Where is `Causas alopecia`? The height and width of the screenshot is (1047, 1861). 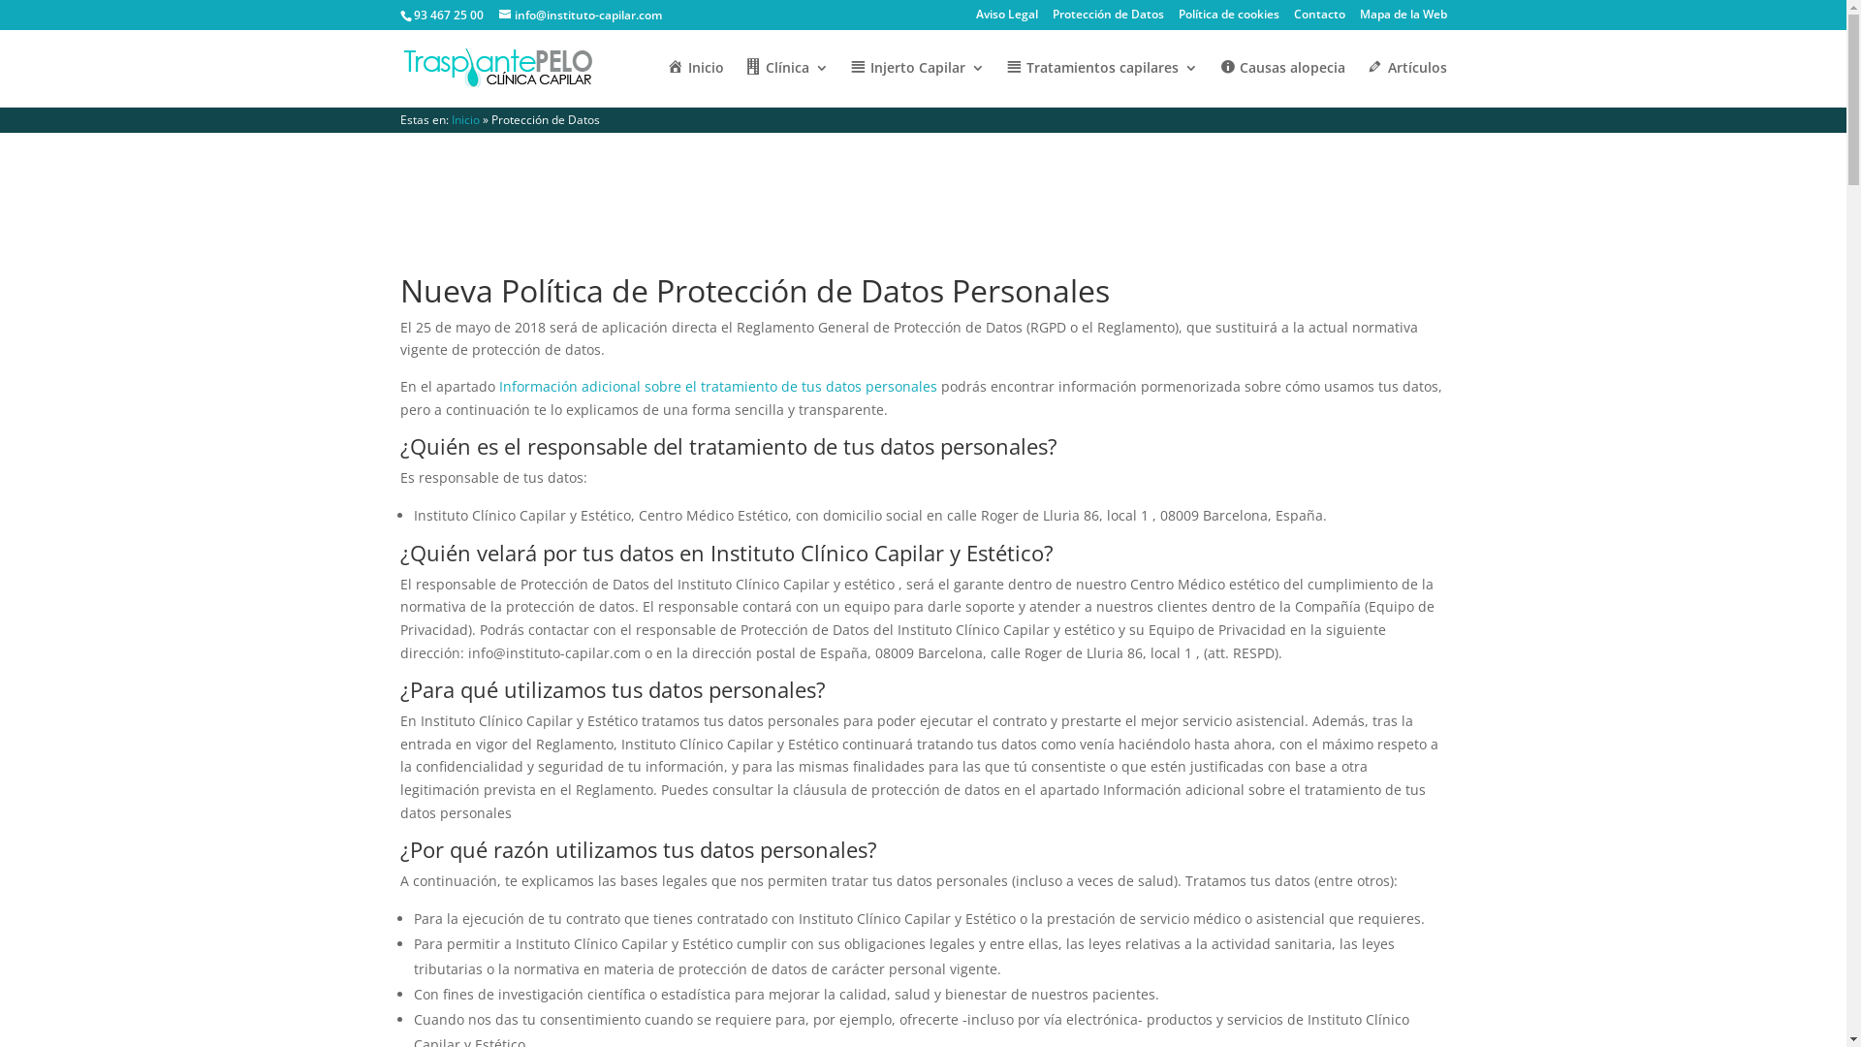
Causas alopecia is located at coordinates (1282, 83).